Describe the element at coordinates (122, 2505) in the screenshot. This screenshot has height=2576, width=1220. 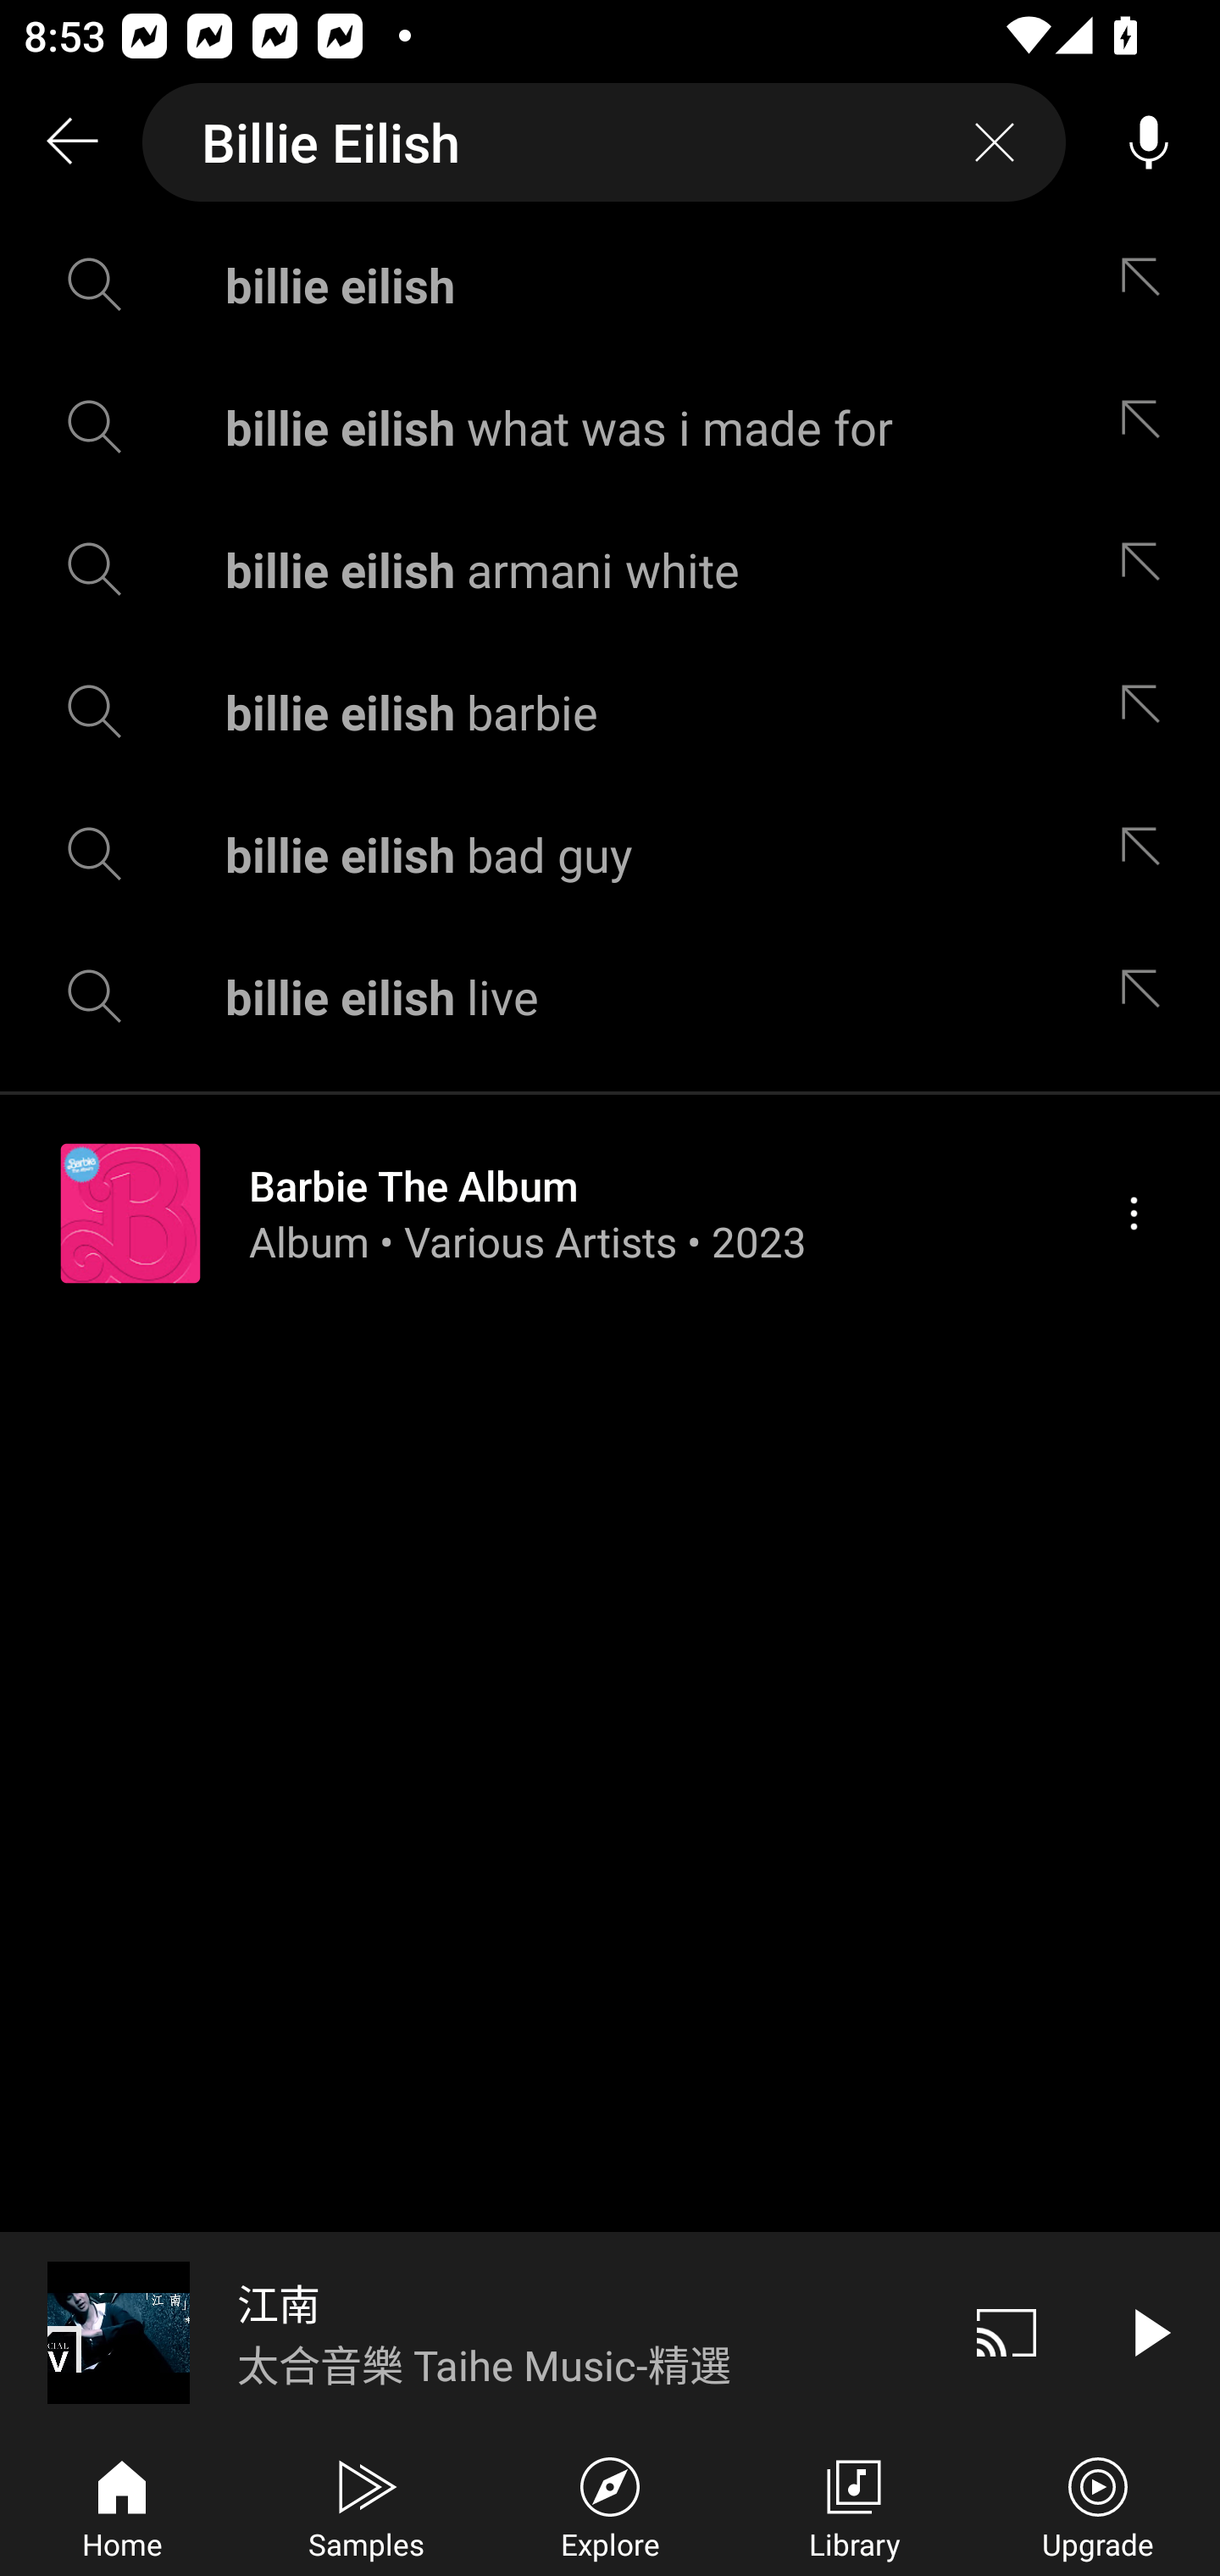
I see `Home` at that location.